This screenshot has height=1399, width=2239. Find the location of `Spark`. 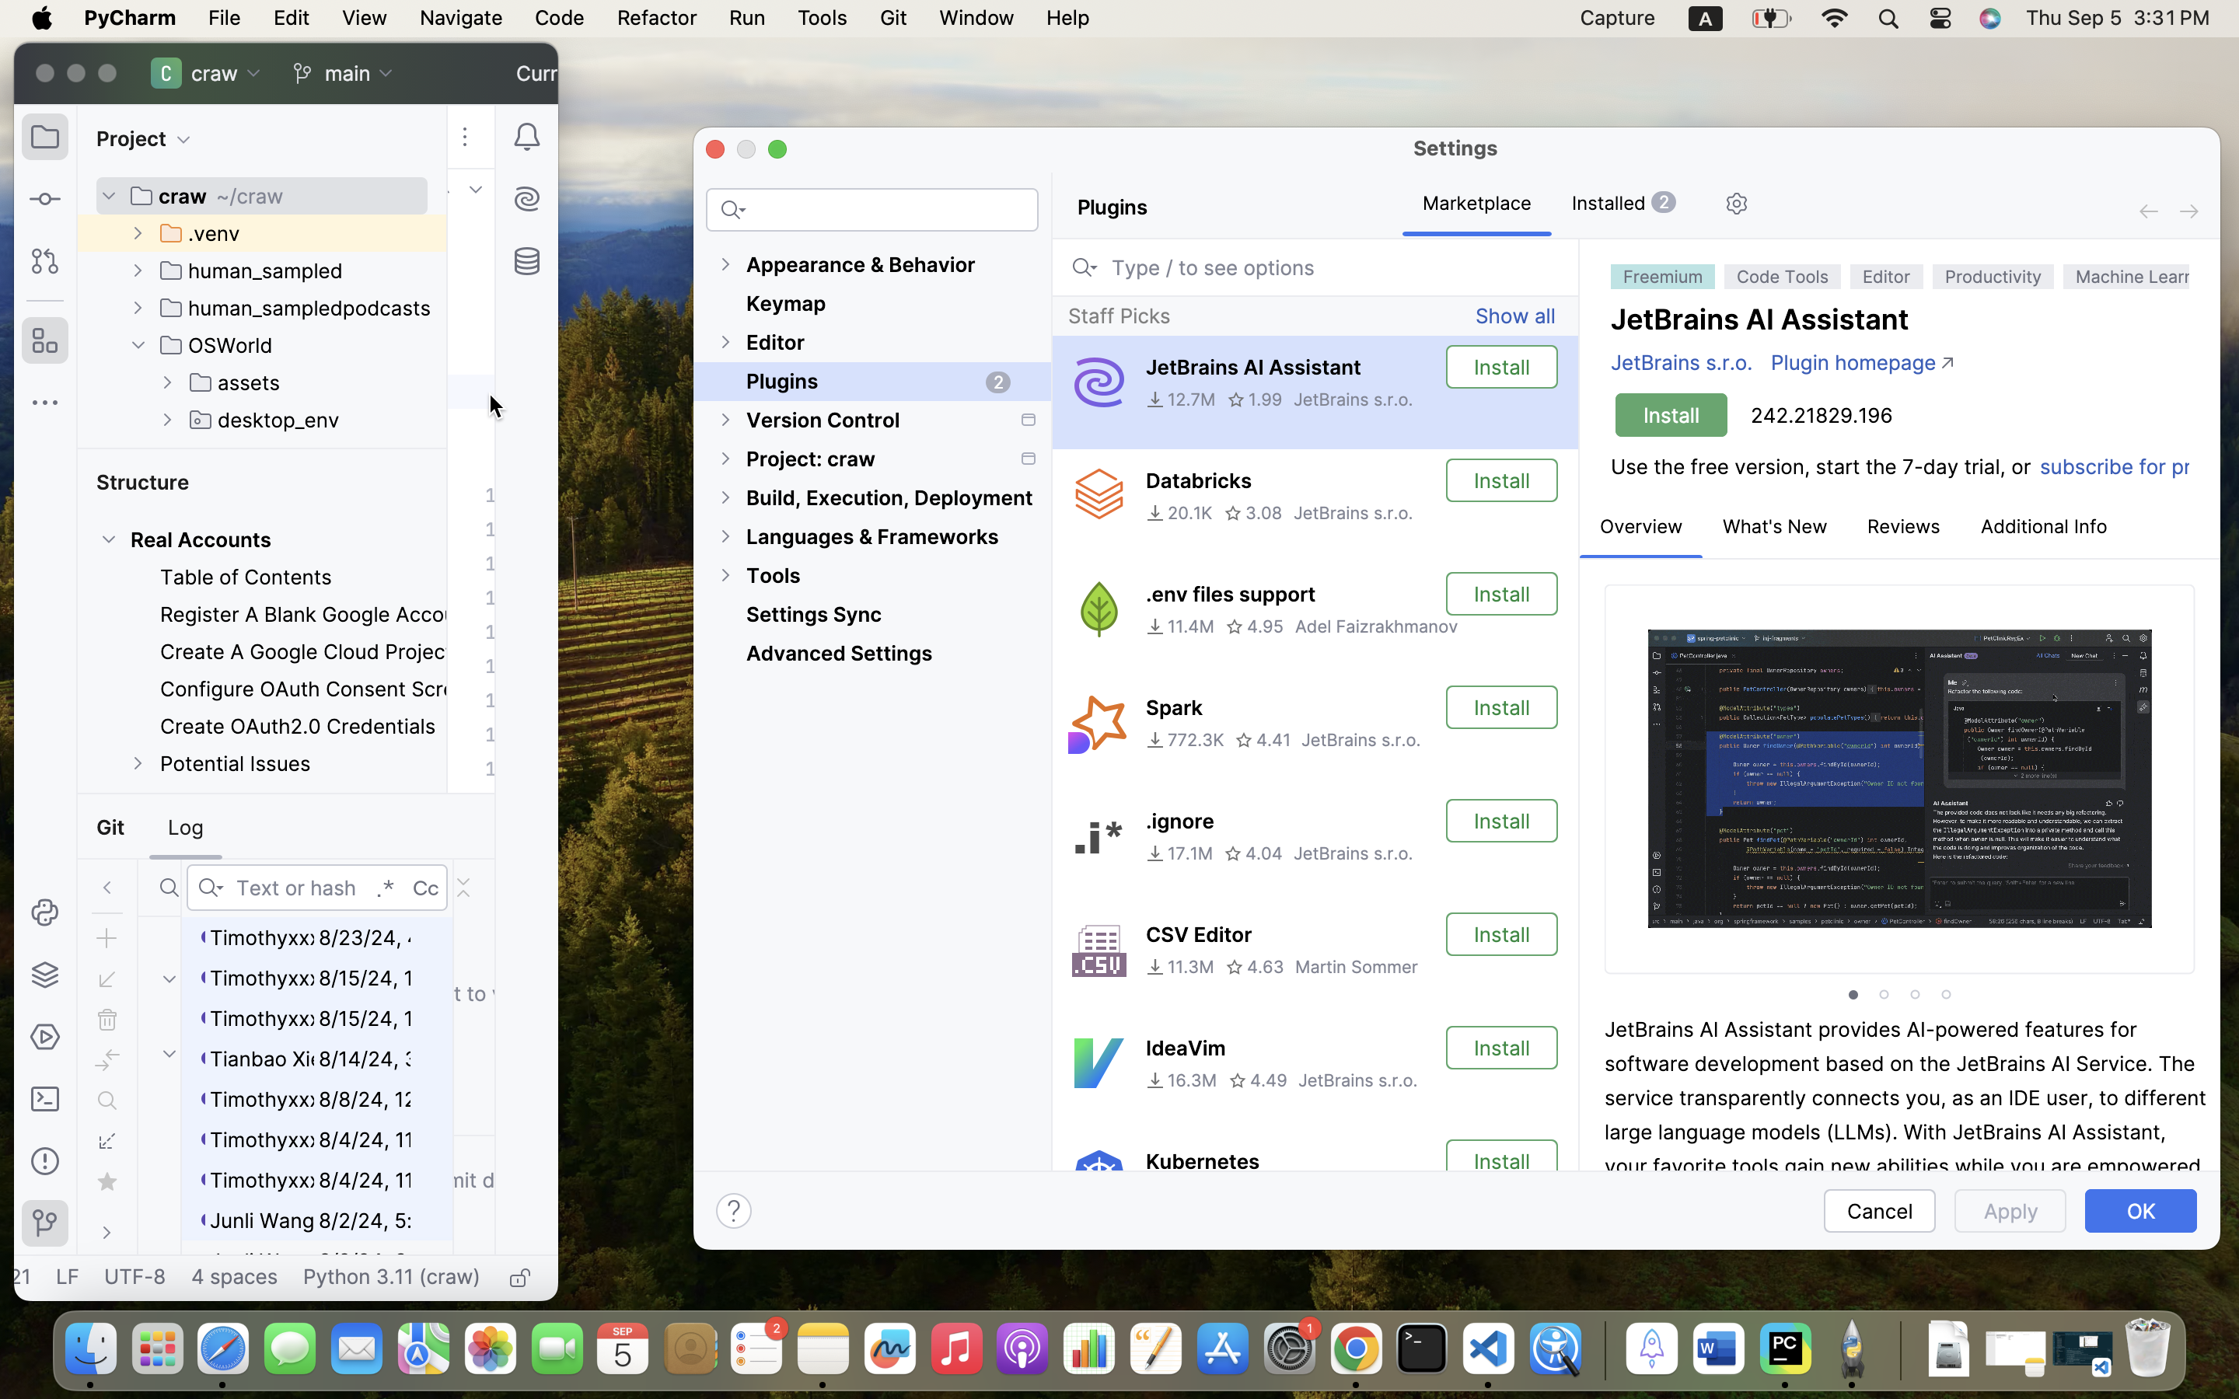

Spark is located at coordinates (1174, 708).